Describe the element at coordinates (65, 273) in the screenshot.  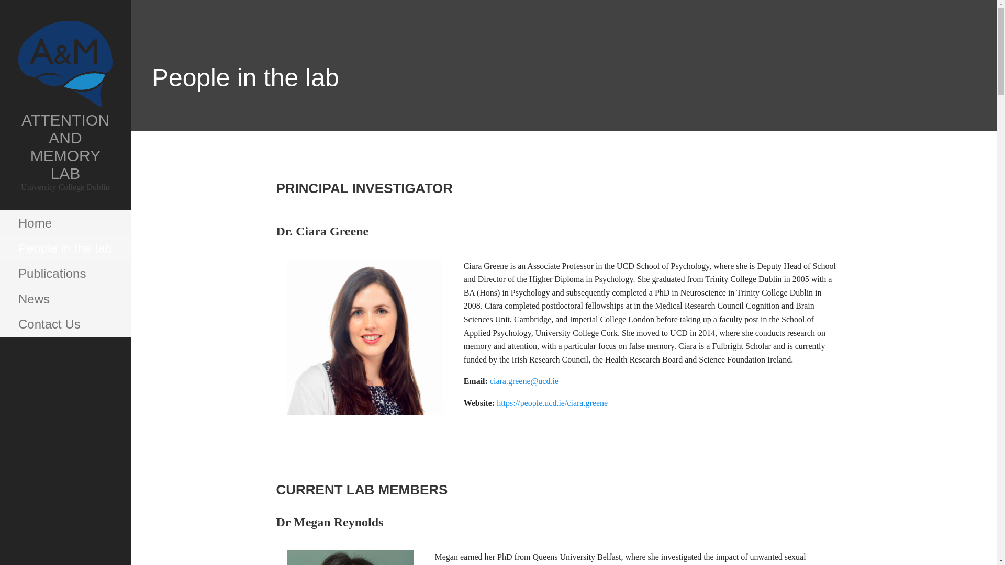
I see `Publications` at that location.